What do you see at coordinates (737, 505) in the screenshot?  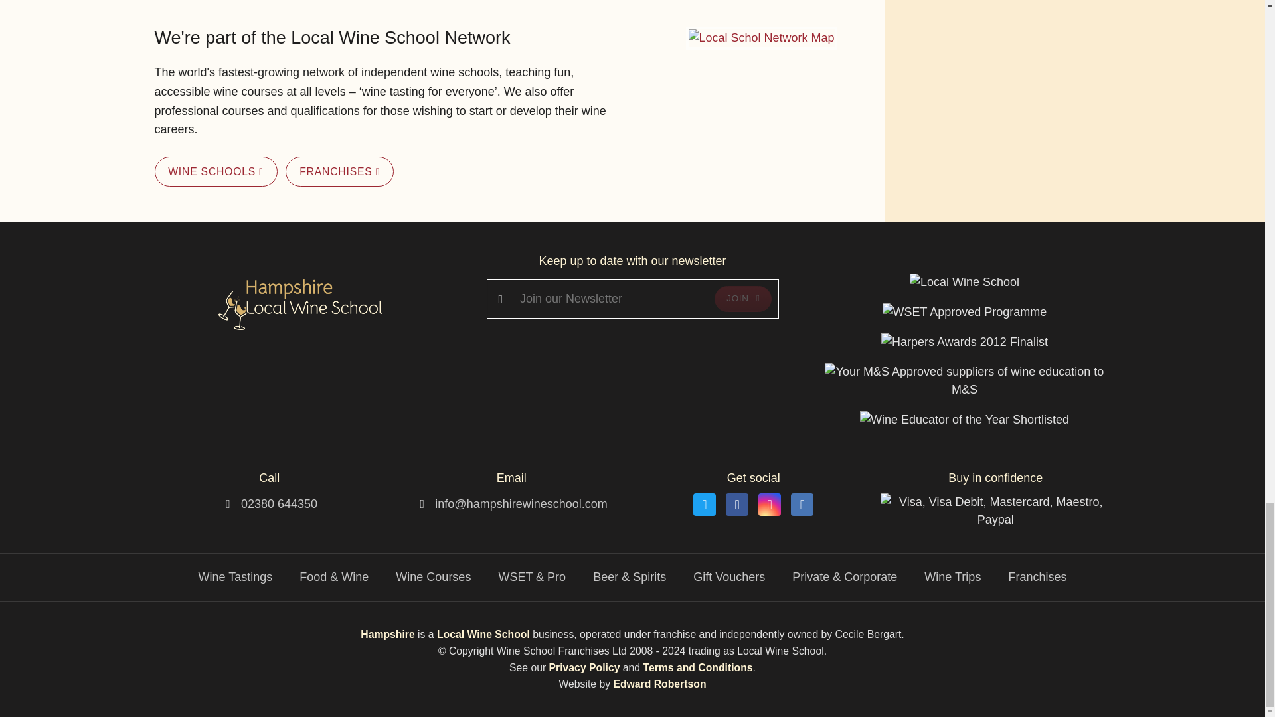 I see `Visit our Facebook` at bounding box center [737, 505].